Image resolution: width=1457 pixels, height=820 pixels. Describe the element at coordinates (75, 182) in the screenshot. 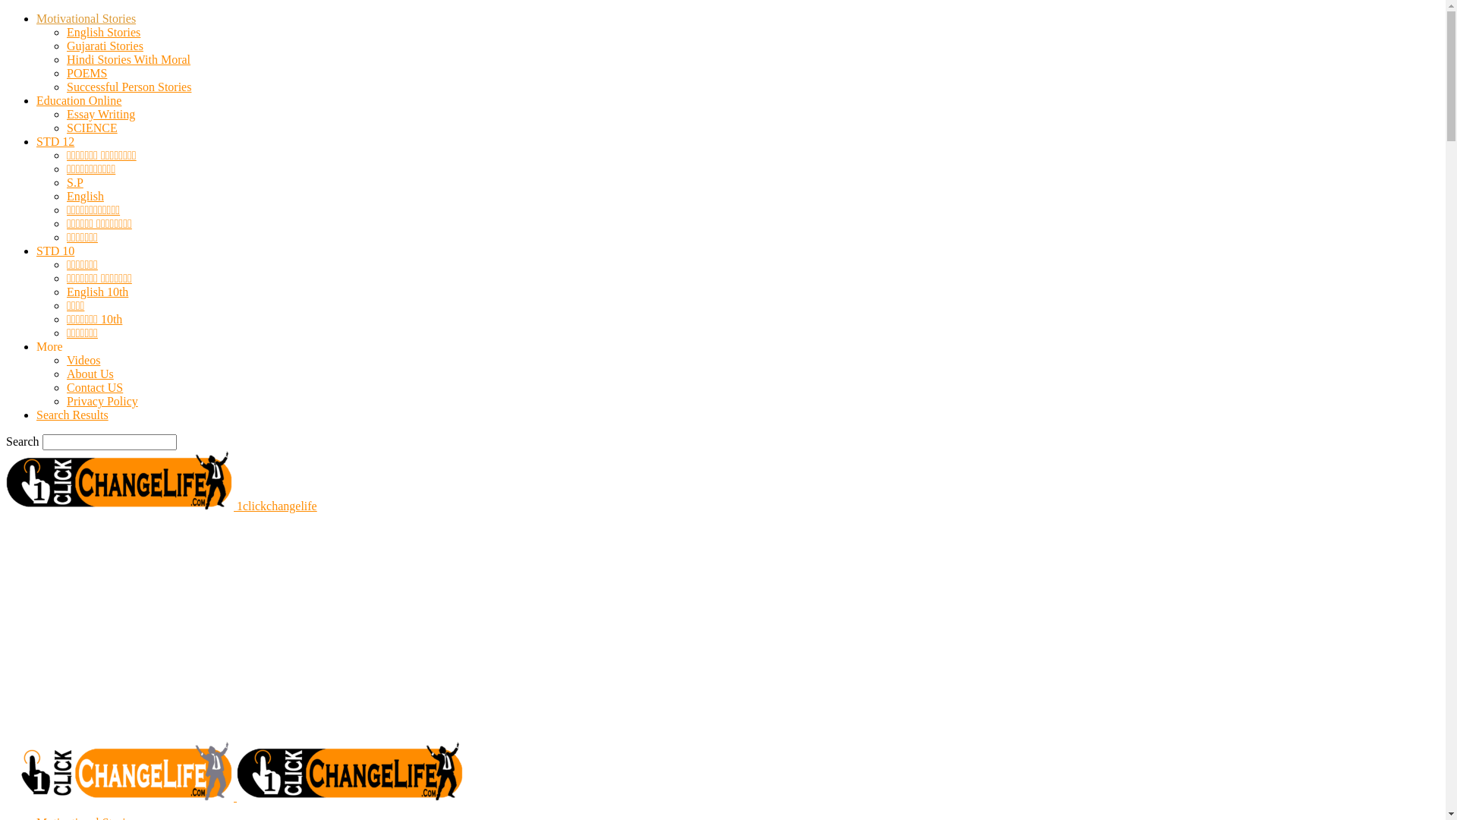

I see `S.P` at that location.